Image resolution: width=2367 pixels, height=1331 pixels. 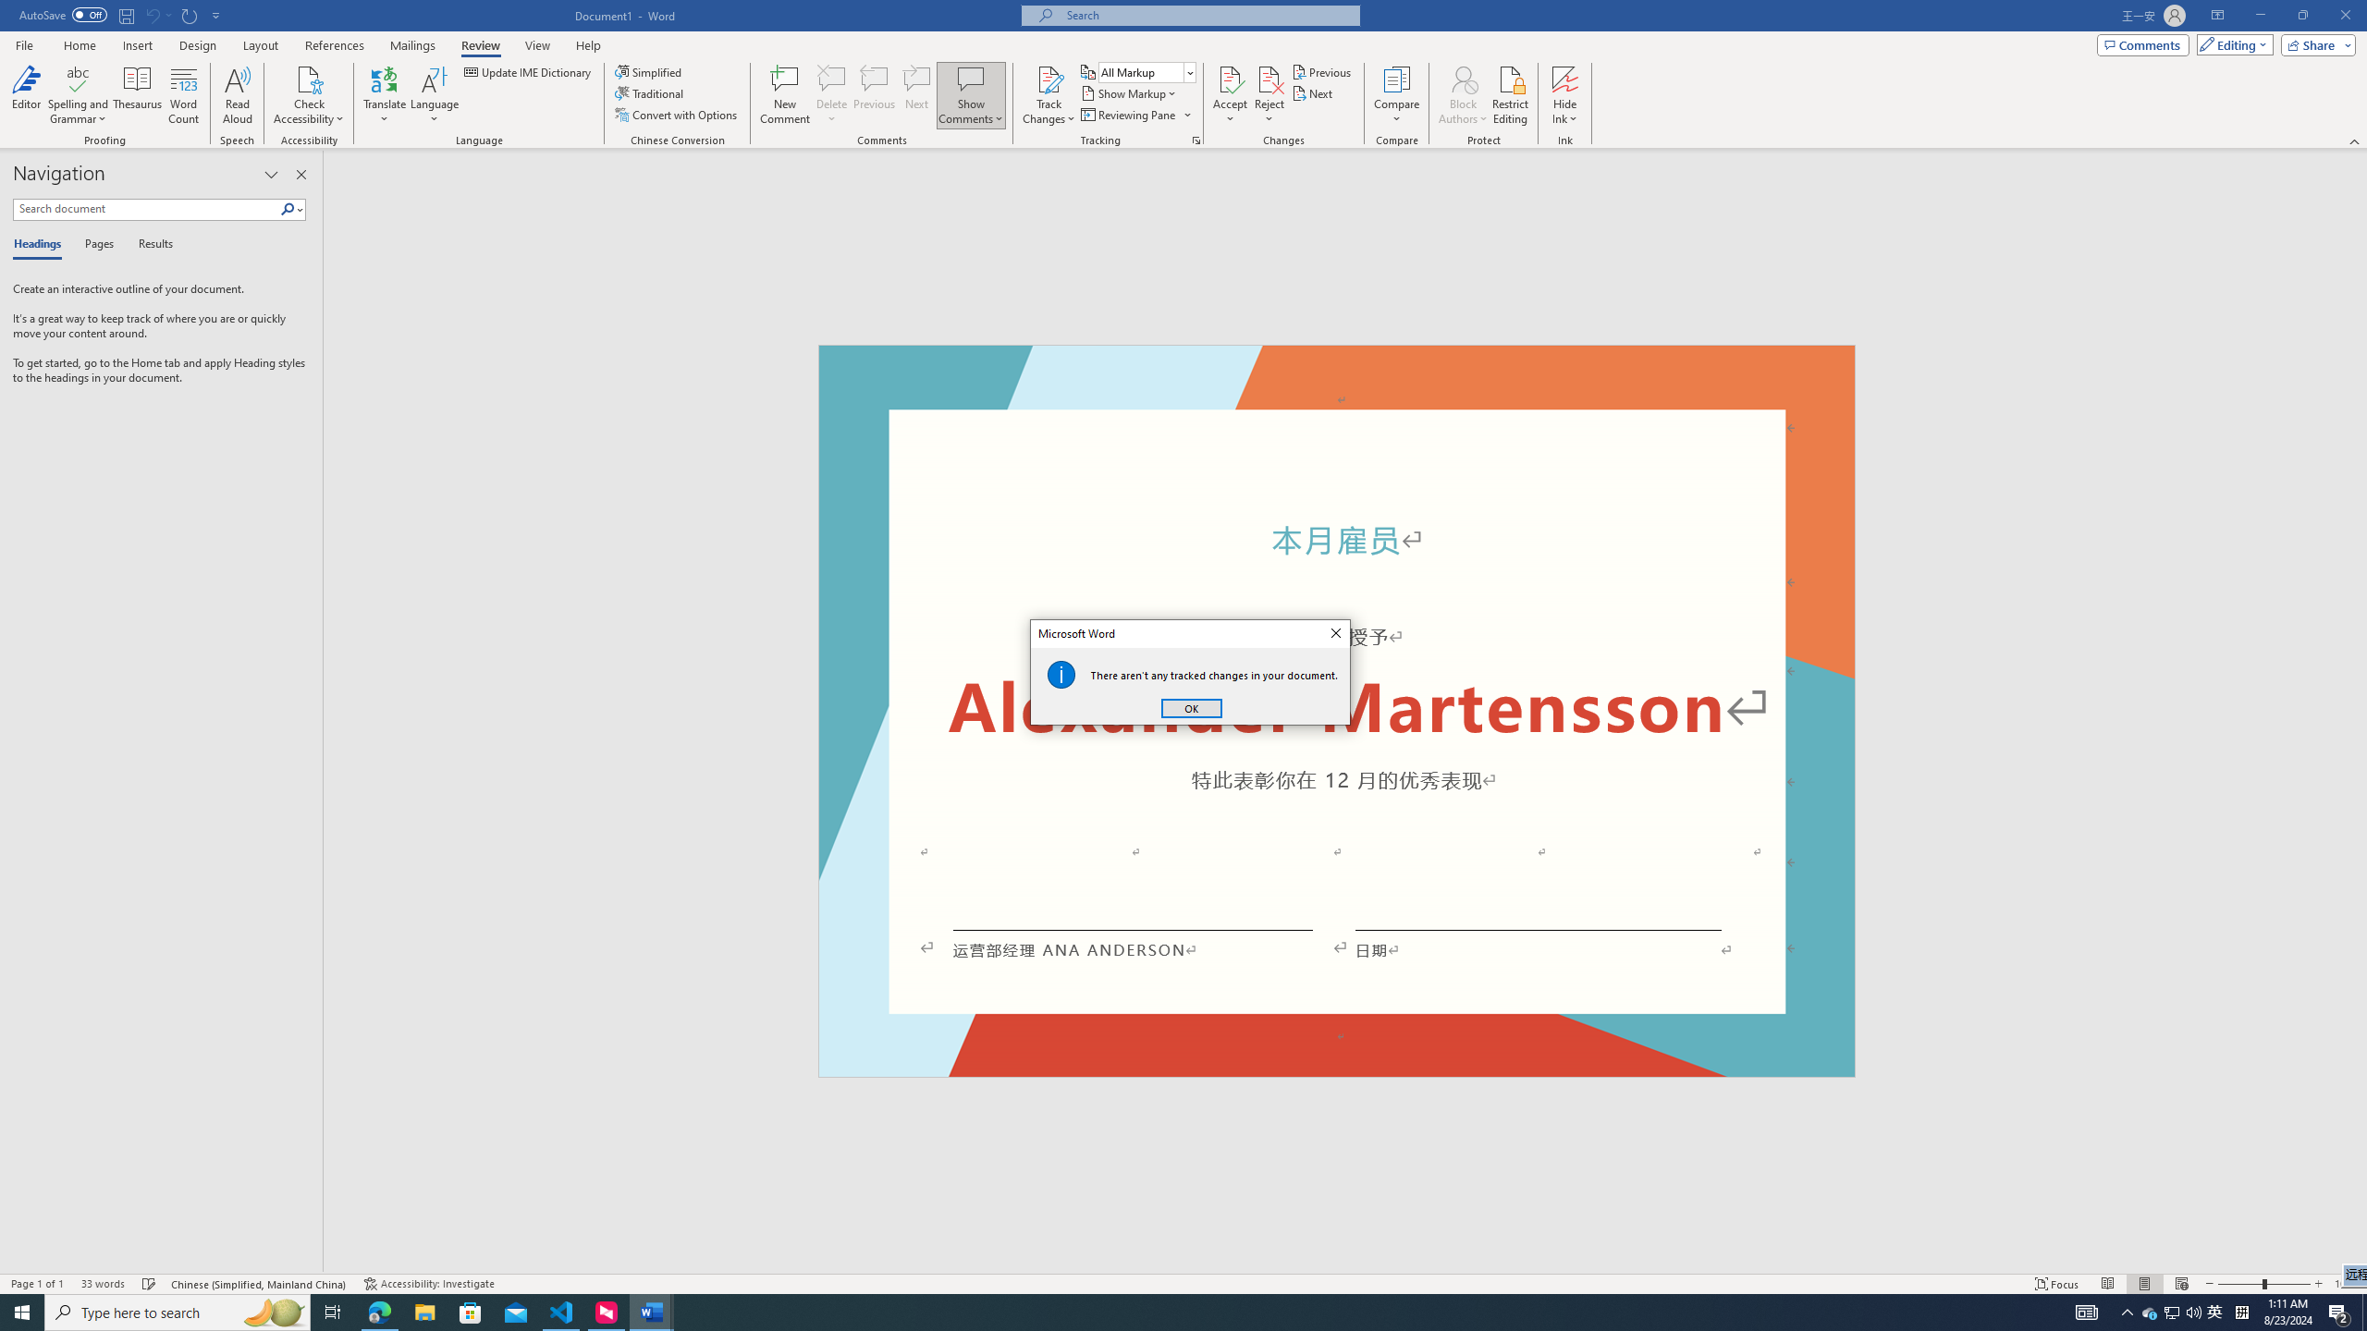 I want to click on Display for Review, so click(x=1147, y=72).